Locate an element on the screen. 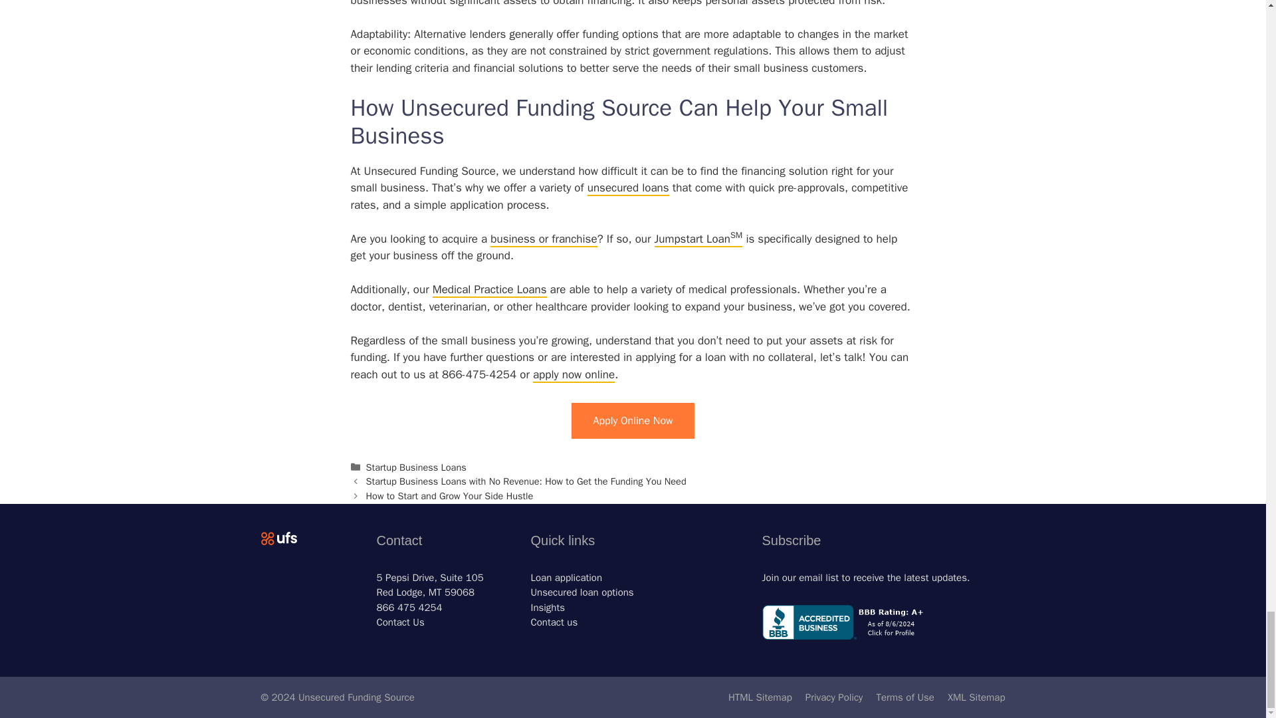 Image resolution: width=1276 pixels, height=718 pixels. Contact us is located at coordinates (554, 622).